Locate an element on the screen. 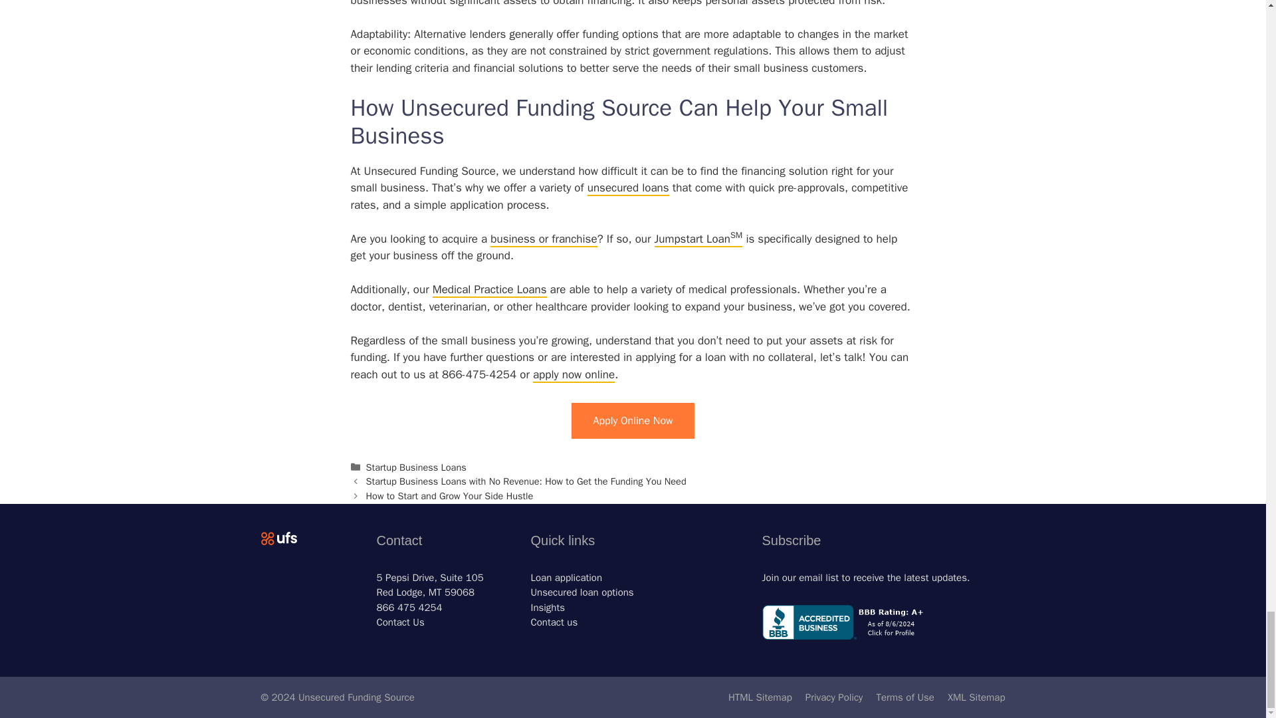 Image resolution: width=1276 pixels, height=718 pixels. Contact us is located at coordinates (554, 622).